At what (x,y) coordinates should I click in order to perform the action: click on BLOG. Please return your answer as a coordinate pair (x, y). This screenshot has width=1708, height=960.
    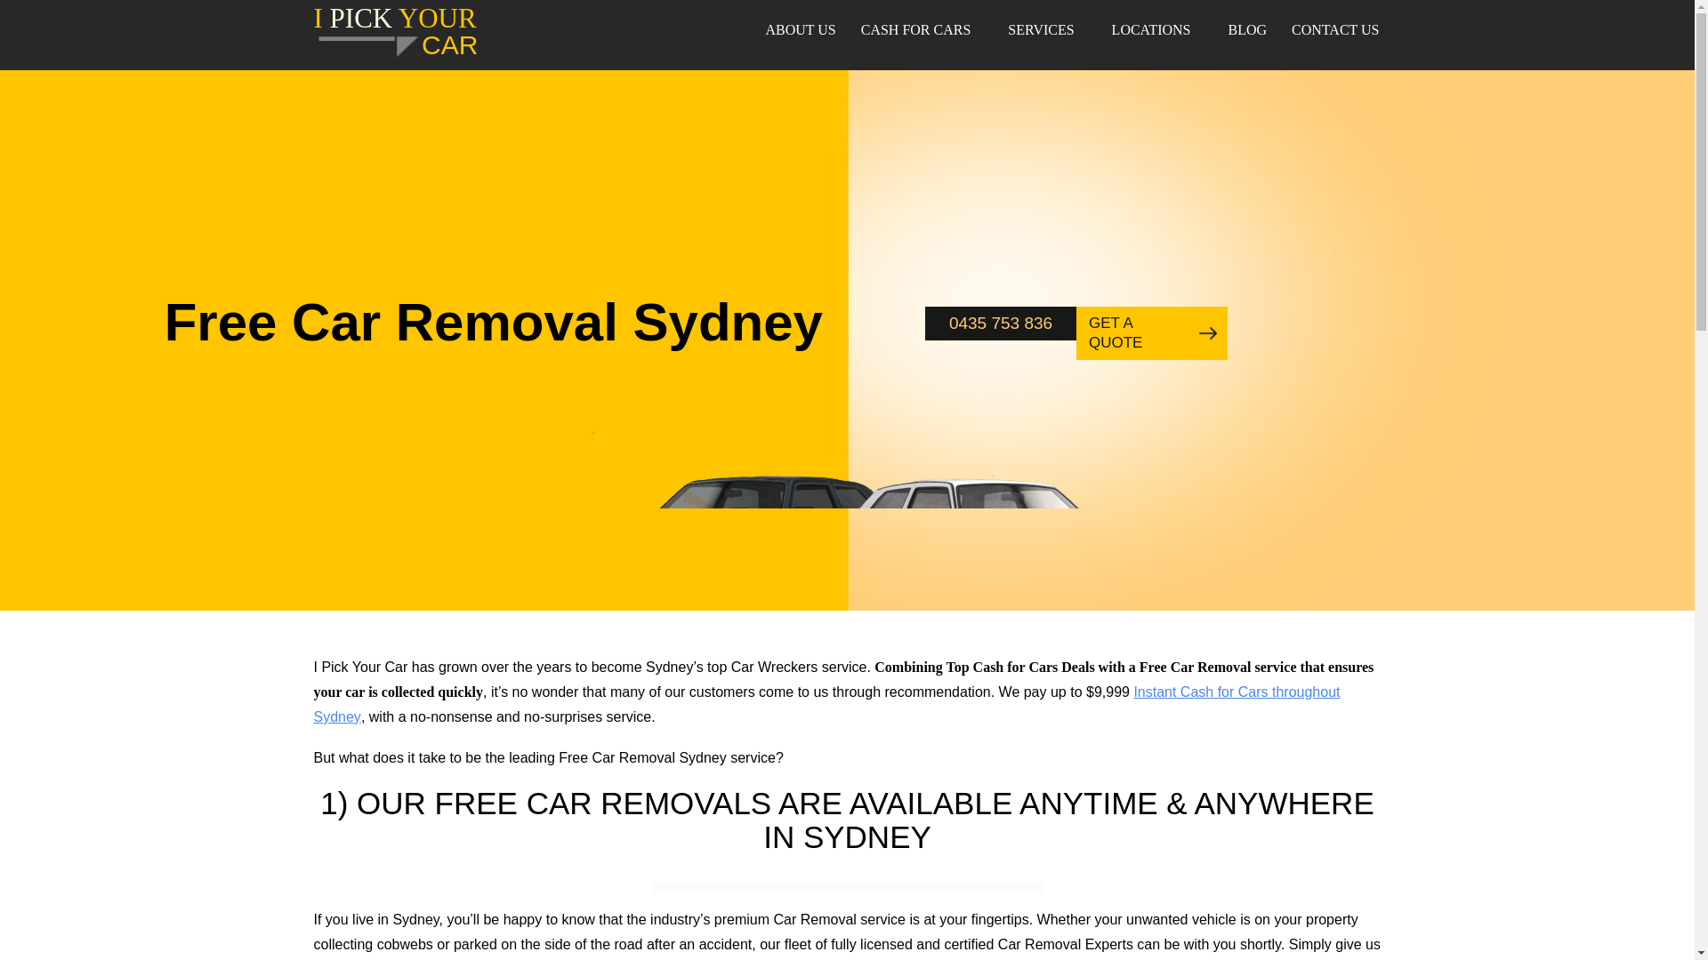
    Looking at the image, I should click on (1247, 30).